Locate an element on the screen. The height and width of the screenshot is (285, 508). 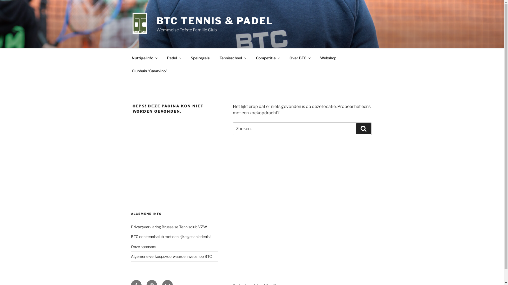
BTC een tennisclub met een rijke geschiedenis ! is located at coordinates (171, 236).